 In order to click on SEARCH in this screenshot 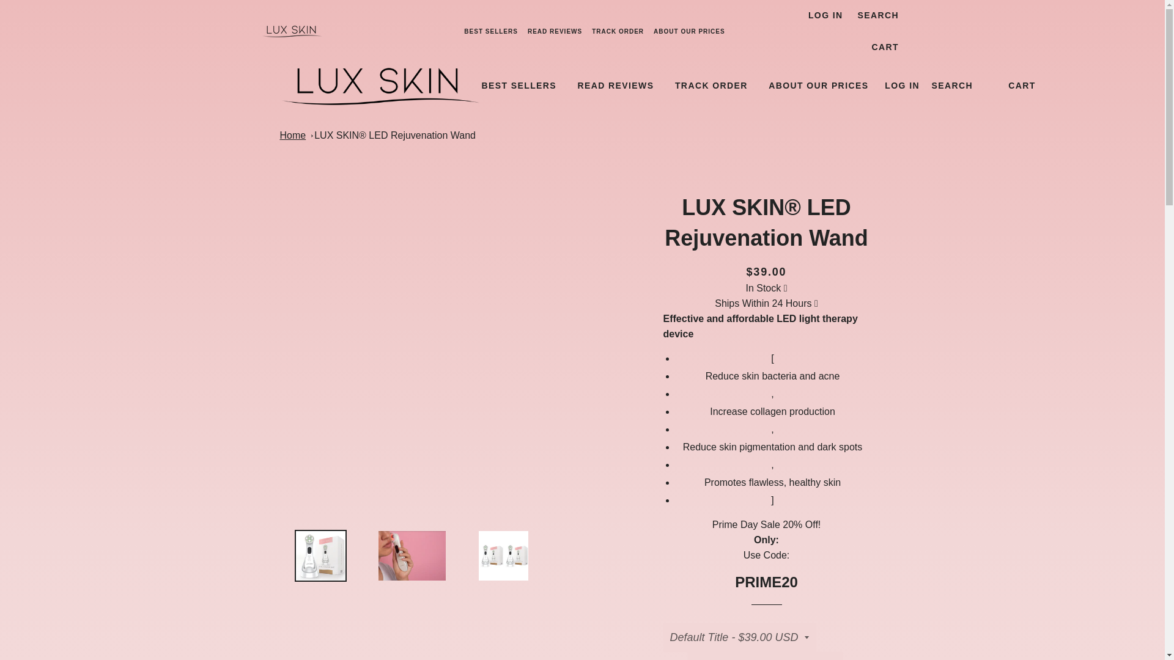, I will do `click(953, 86)`.